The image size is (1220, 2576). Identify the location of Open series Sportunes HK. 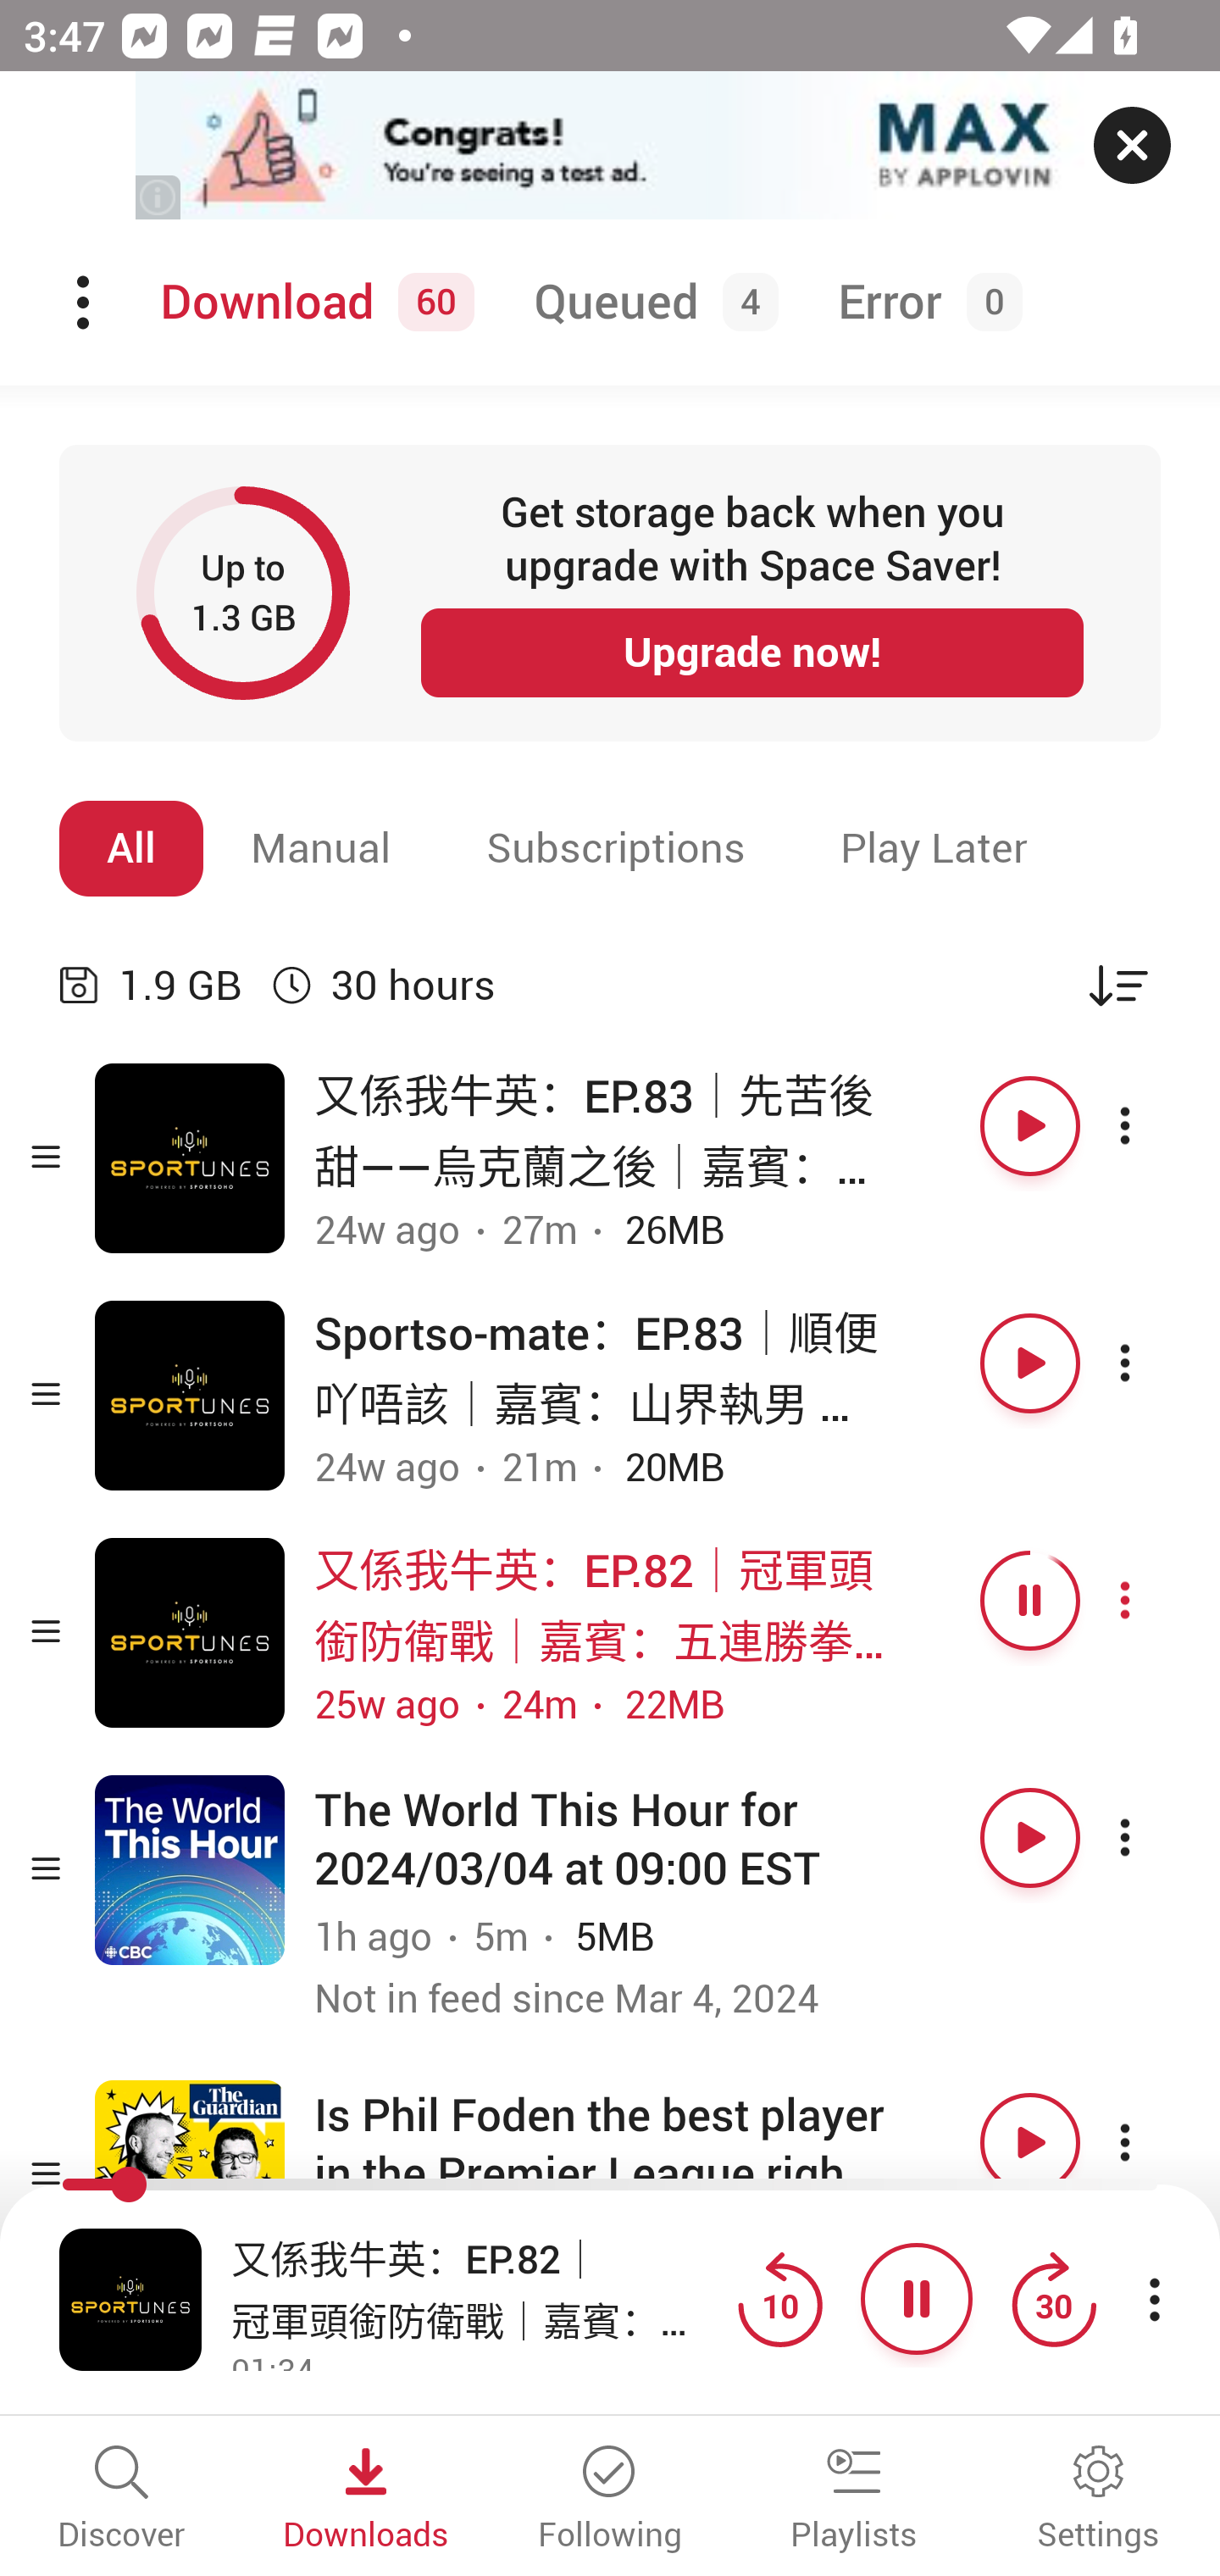
(190, 1632).